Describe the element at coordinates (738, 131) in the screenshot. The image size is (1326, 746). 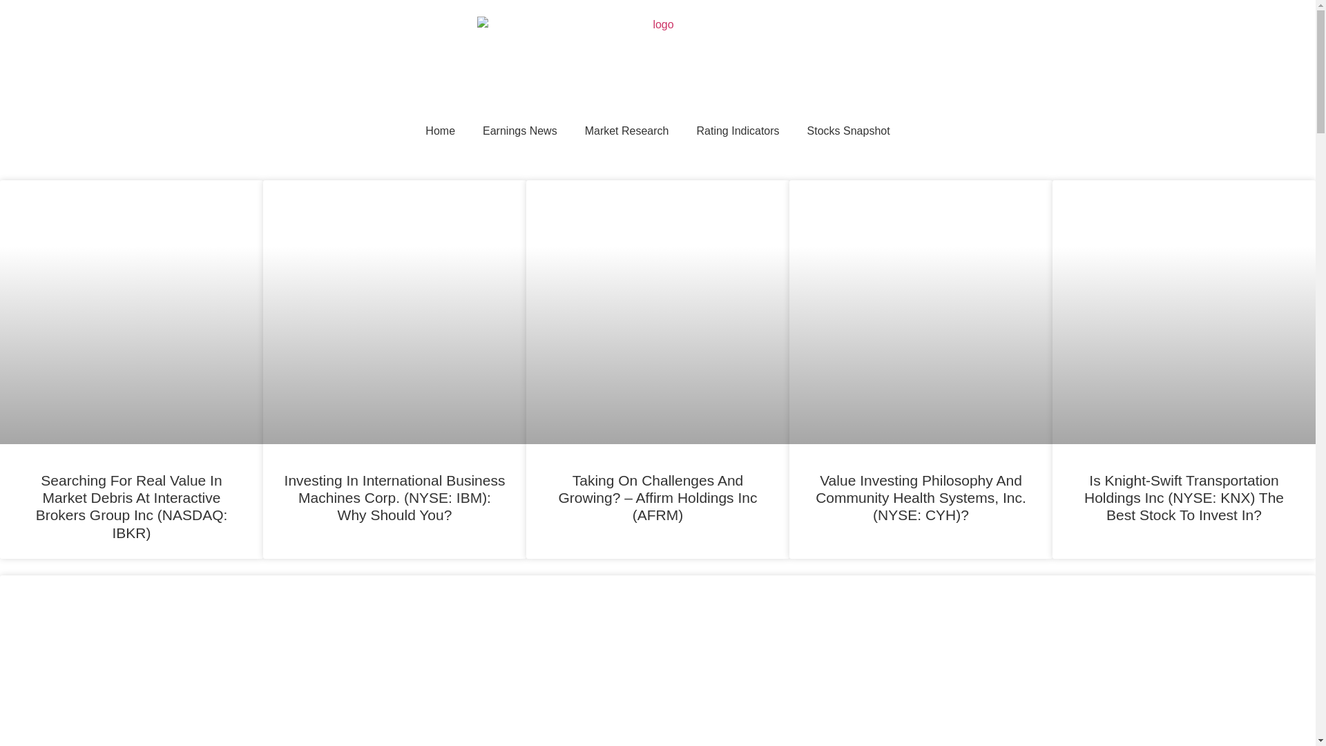
I see `Rating Indicators` at that location.